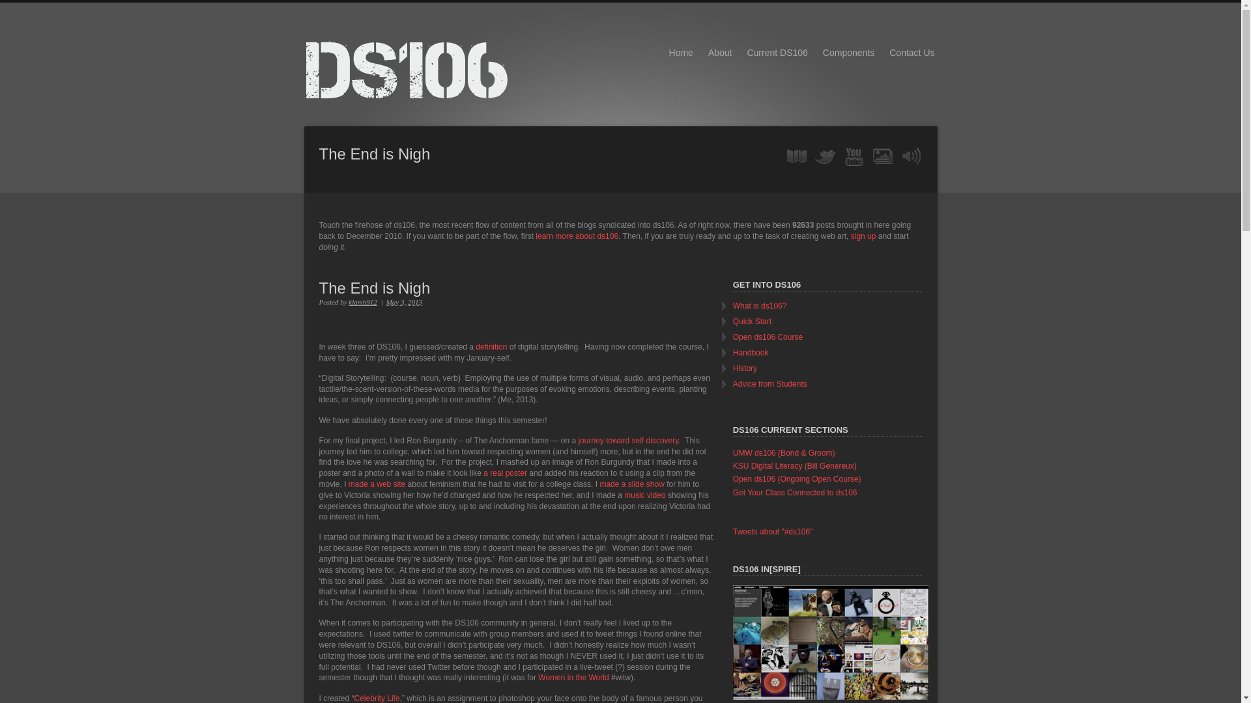 The image size is (1251, 703). What do you see at coordinates (681, 53) in the screenshot?
I see `Home` at bounding box center [681, 53].